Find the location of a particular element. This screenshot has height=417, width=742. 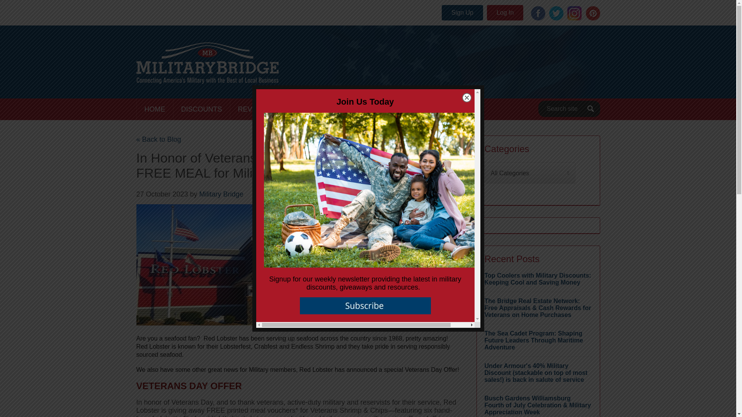

DISCOUNTS is located at coordinates (201, 109).